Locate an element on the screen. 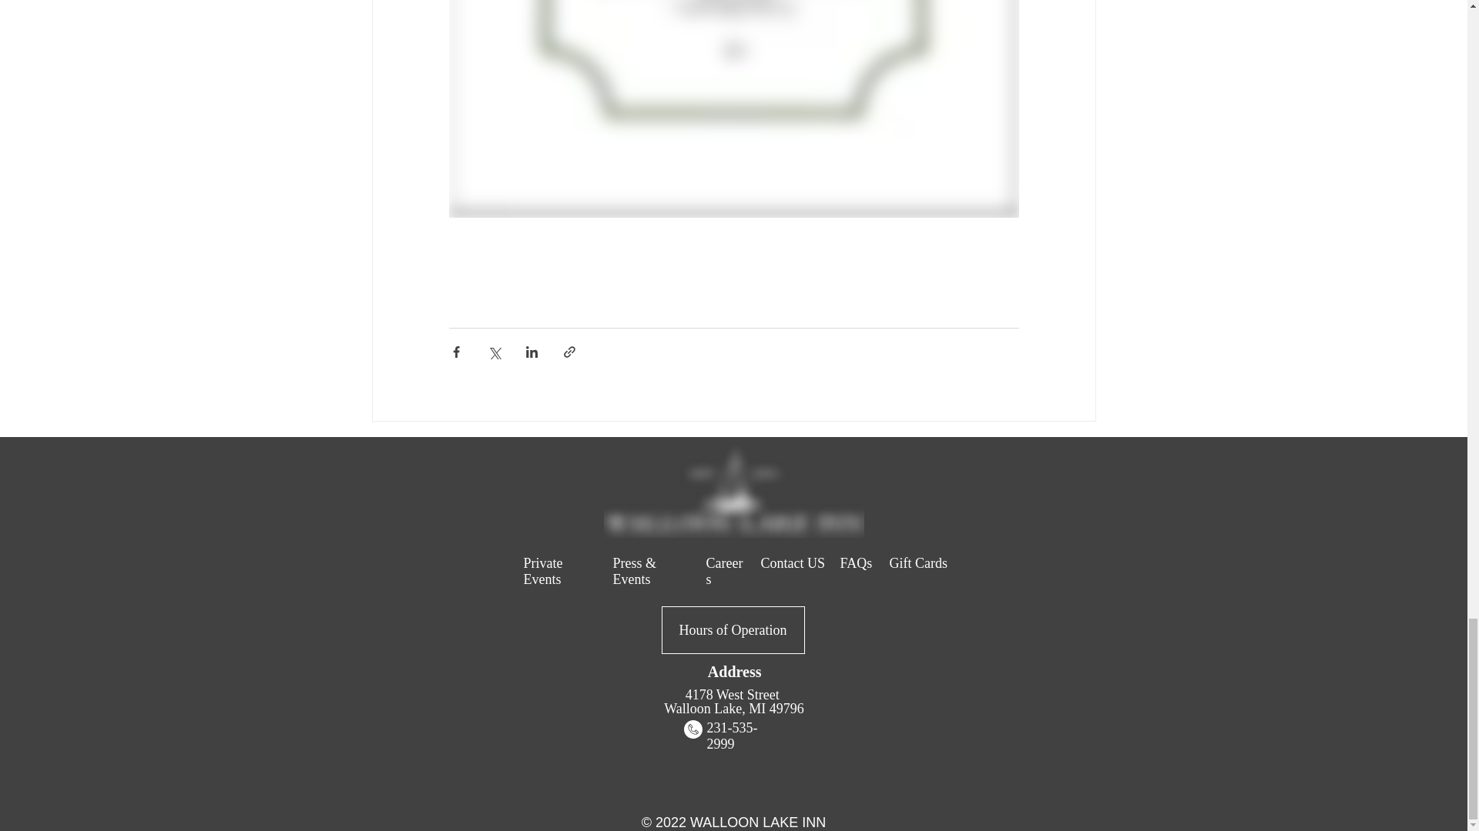 The width and height of the screenshot is (1479, 831). Gift Cards is located at coordinates (918, 563).